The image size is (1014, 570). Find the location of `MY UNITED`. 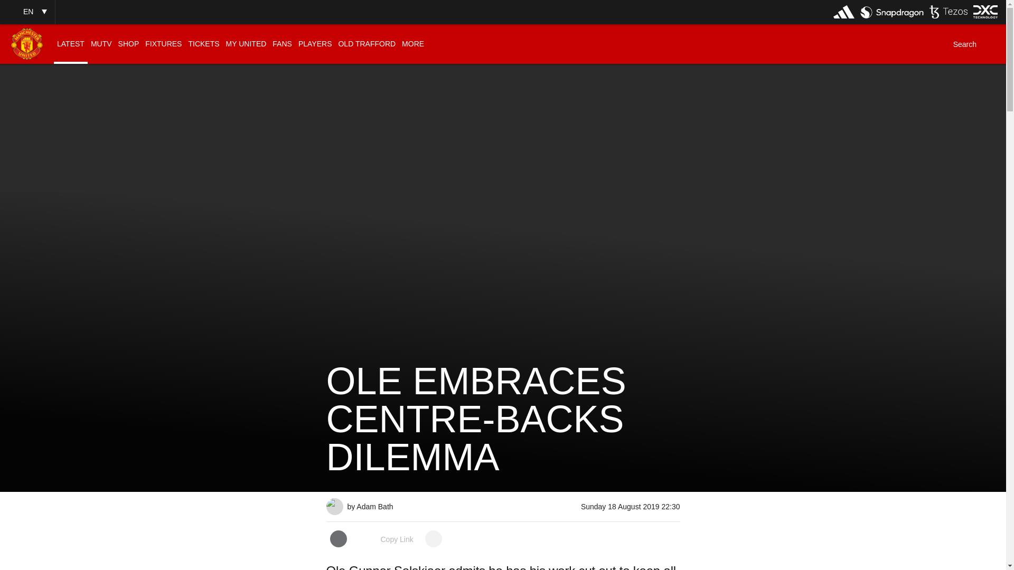

MY UNITED is located at coordinates (246, 44).